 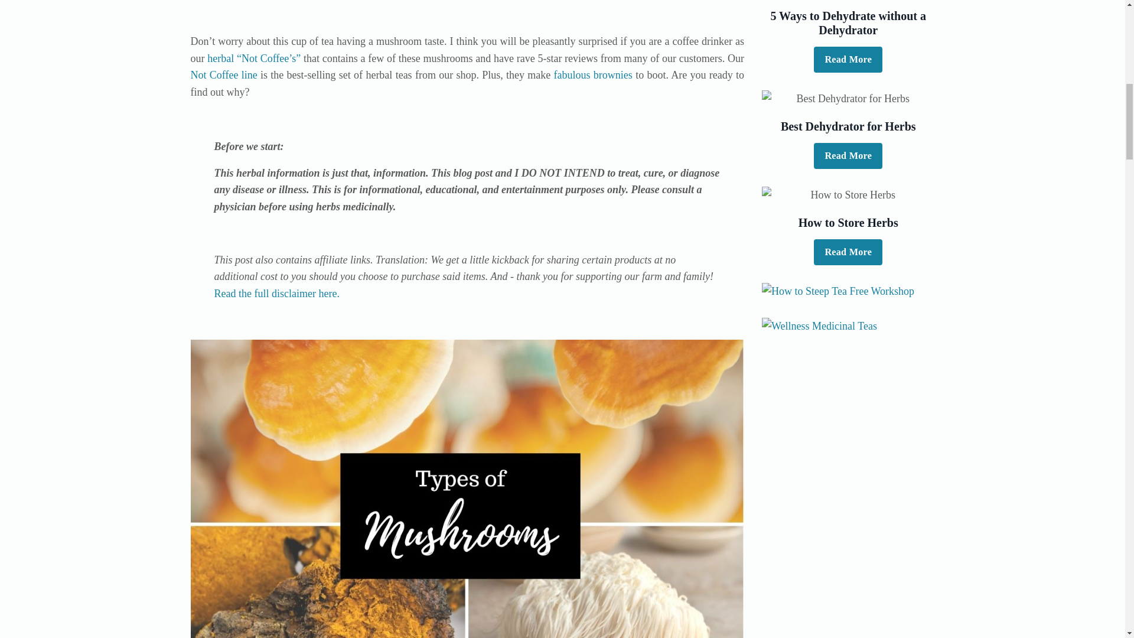 What do you see at coordinates (223, 74) in the screenshot?
I see `Not Coffee line` at bounding box center [223, 74].